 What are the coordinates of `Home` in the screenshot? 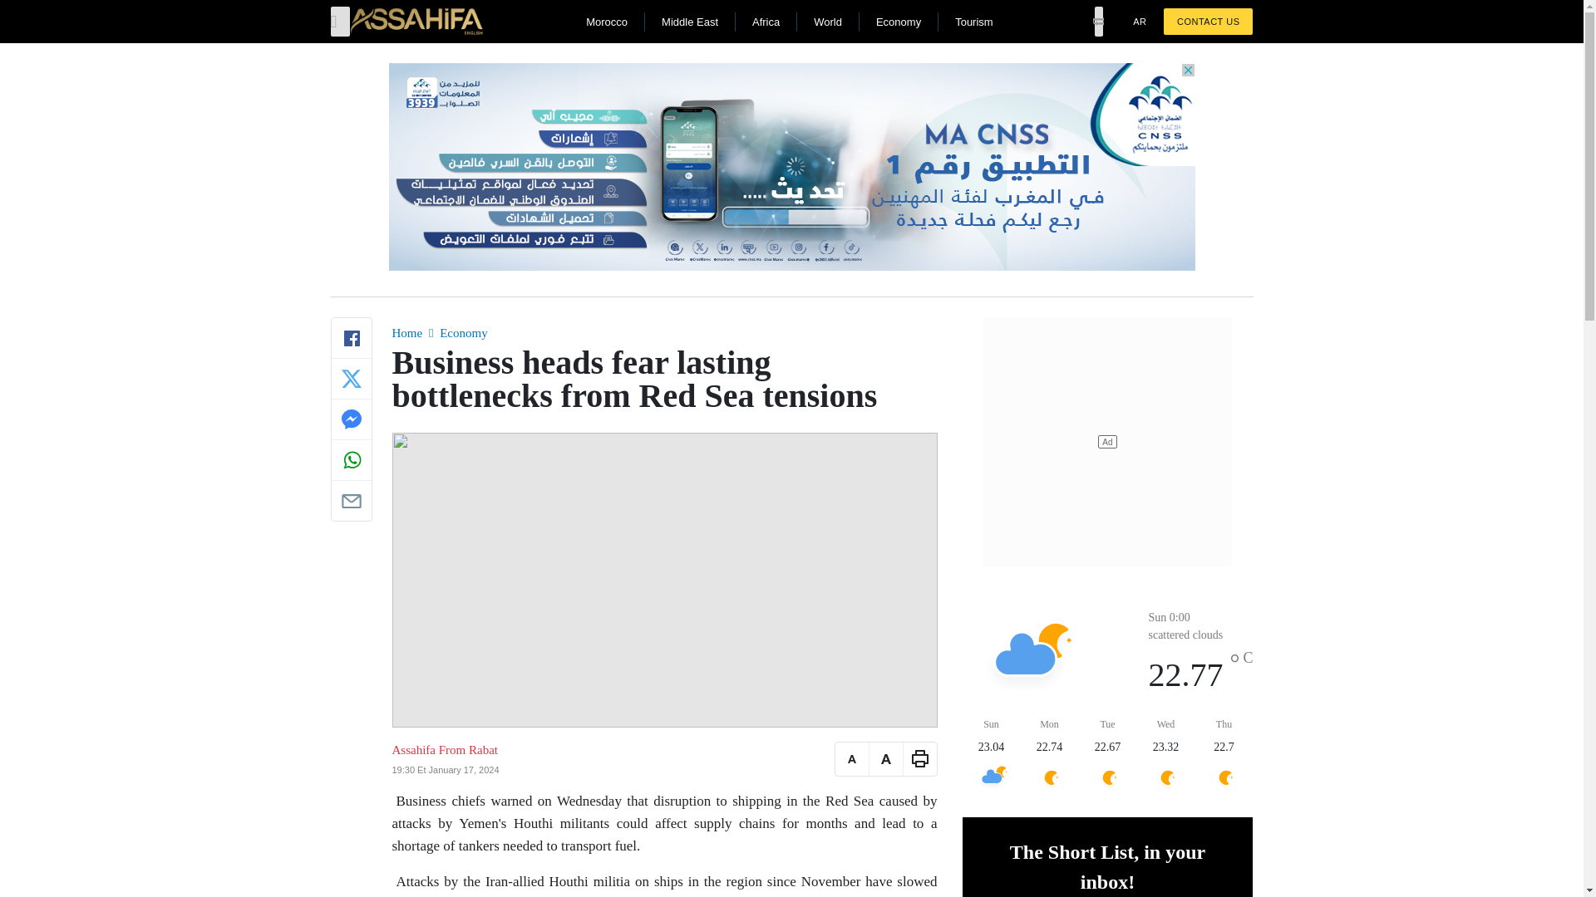 It's located at (407, 333).